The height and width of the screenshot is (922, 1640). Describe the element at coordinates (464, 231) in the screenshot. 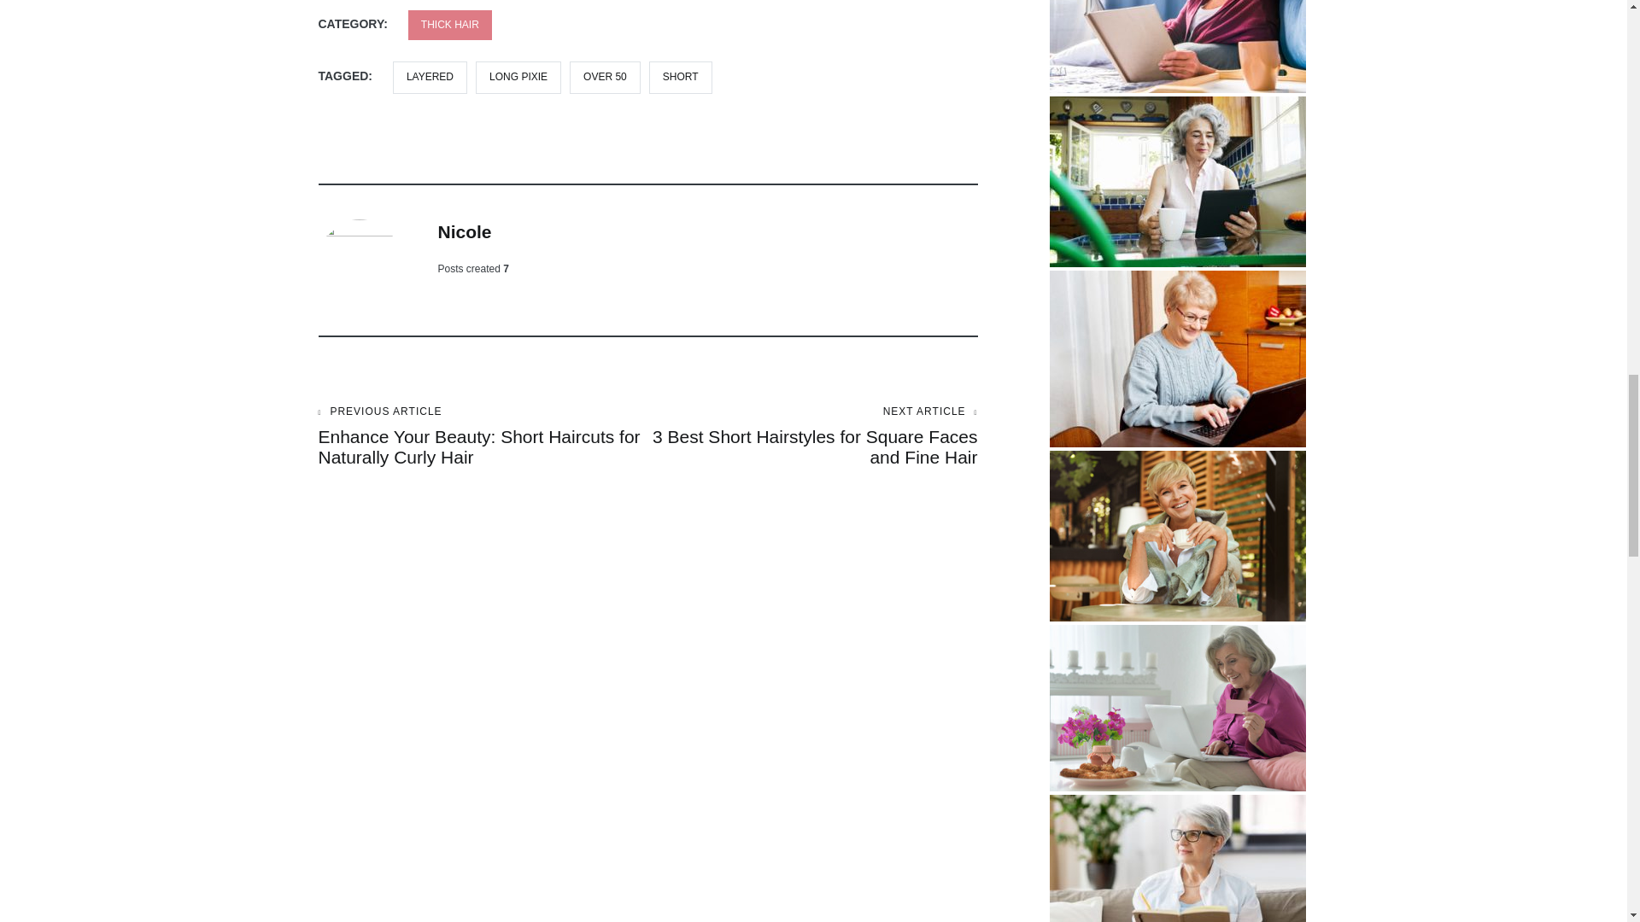

I see `Posts by Nicole` at that location.